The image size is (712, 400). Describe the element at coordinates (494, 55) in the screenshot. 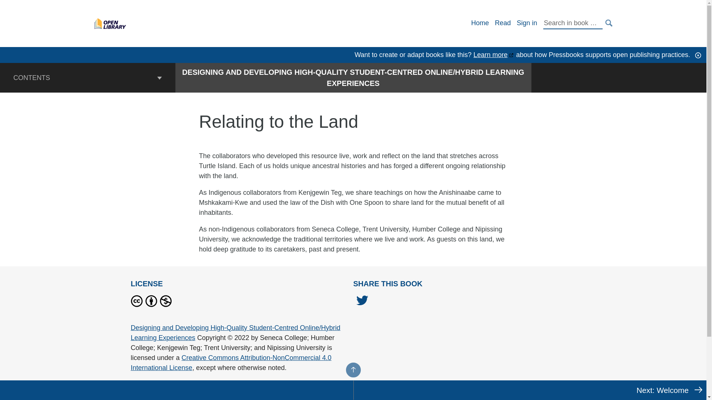

I see `Learn more` at that location.